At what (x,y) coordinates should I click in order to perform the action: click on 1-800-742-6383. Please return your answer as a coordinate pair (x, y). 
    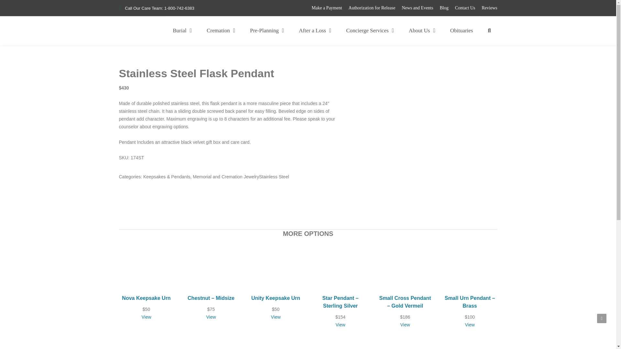
    Looking at the image, I should click on (179, 8).